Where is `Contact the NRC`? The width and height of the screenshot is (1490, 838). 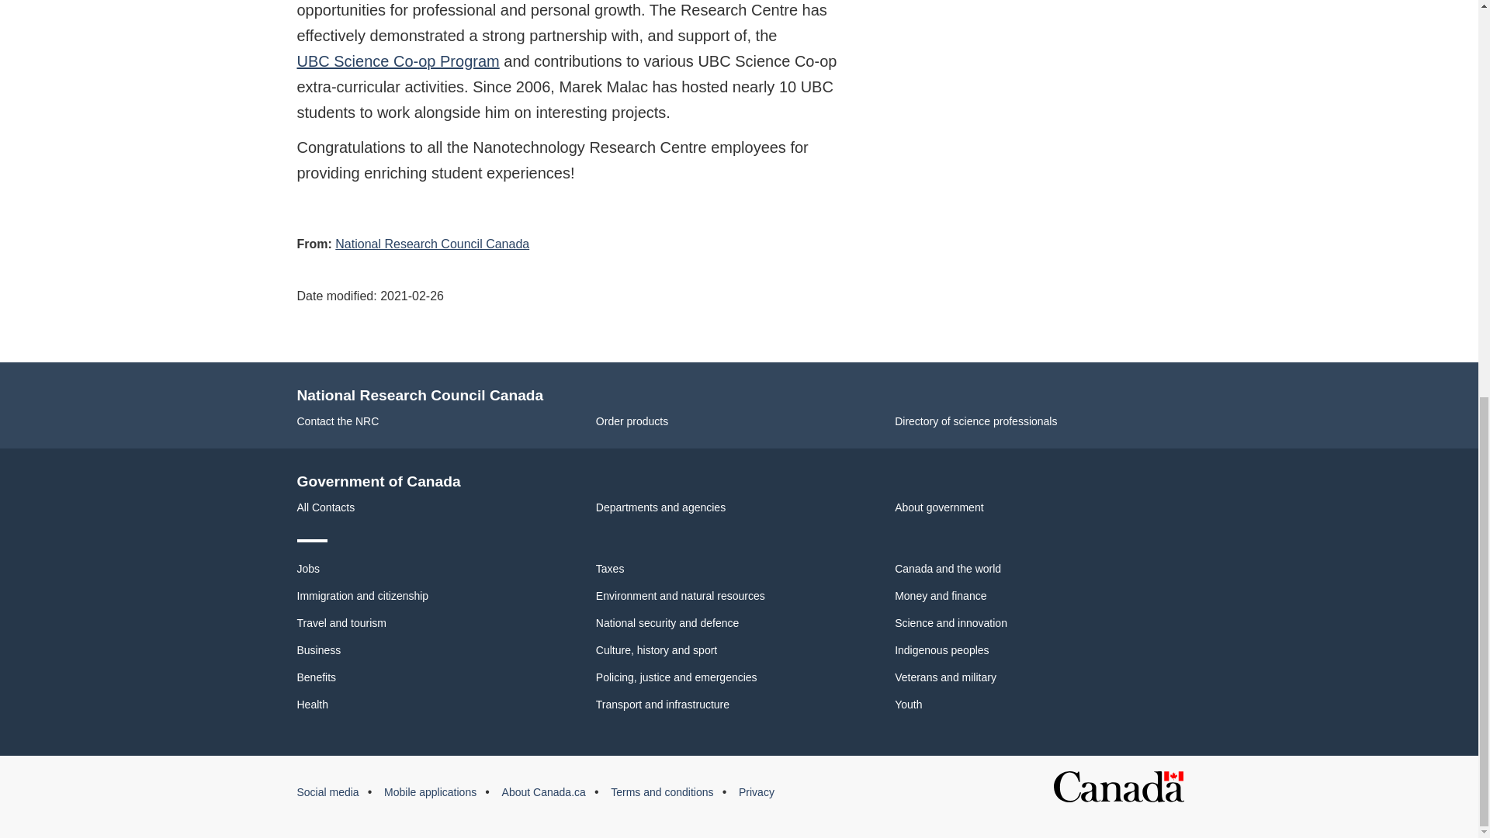
Contact the NRC is located at coordinates (337, 421).